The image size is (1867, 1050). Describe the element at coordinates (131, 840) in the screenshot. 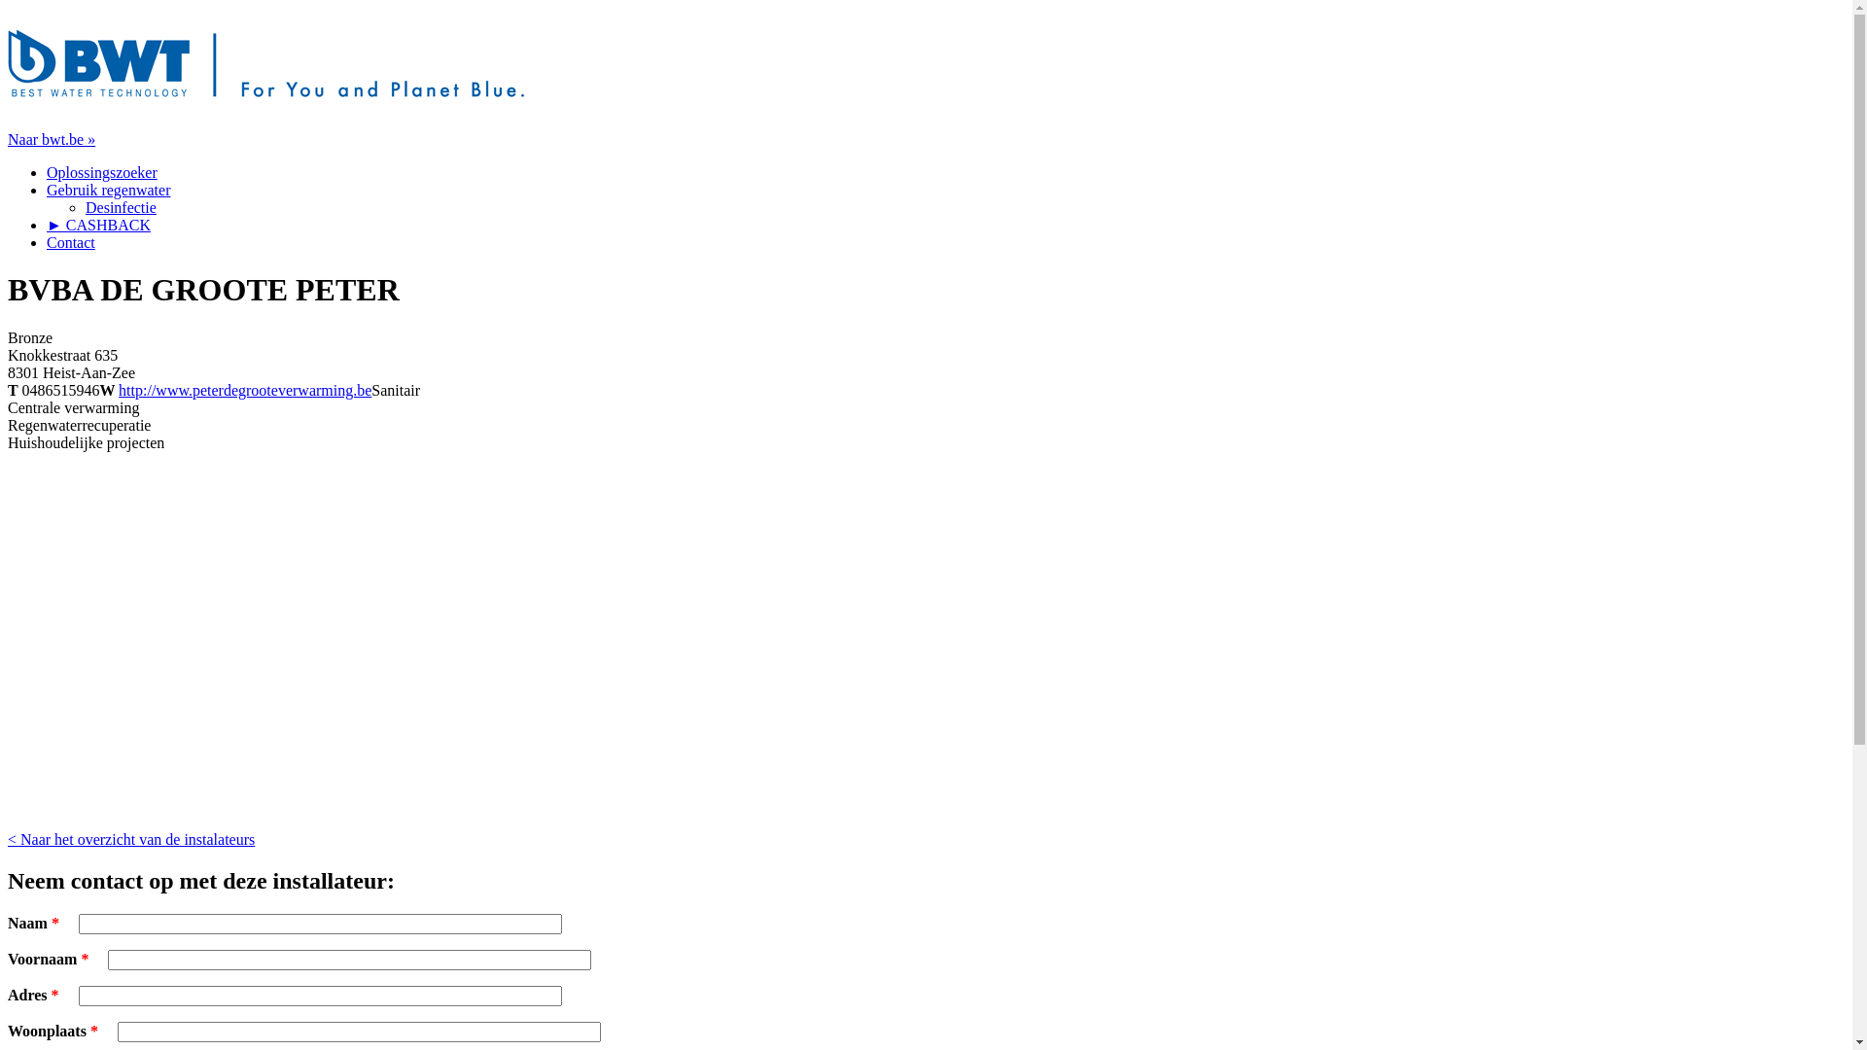

I see `< Naar het overzicht van de instalateurs` at that location.